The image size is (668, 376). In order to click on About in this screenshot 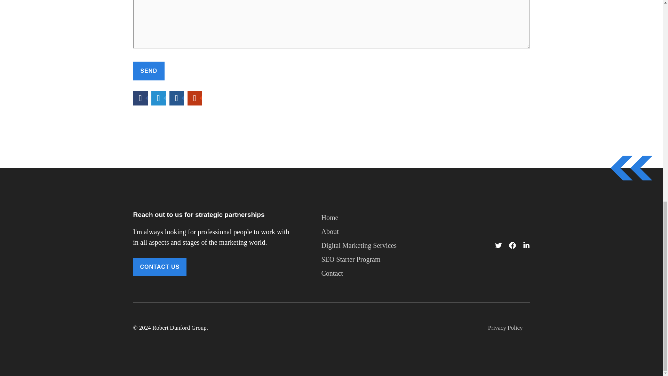, I will do `click(330, 232)`.